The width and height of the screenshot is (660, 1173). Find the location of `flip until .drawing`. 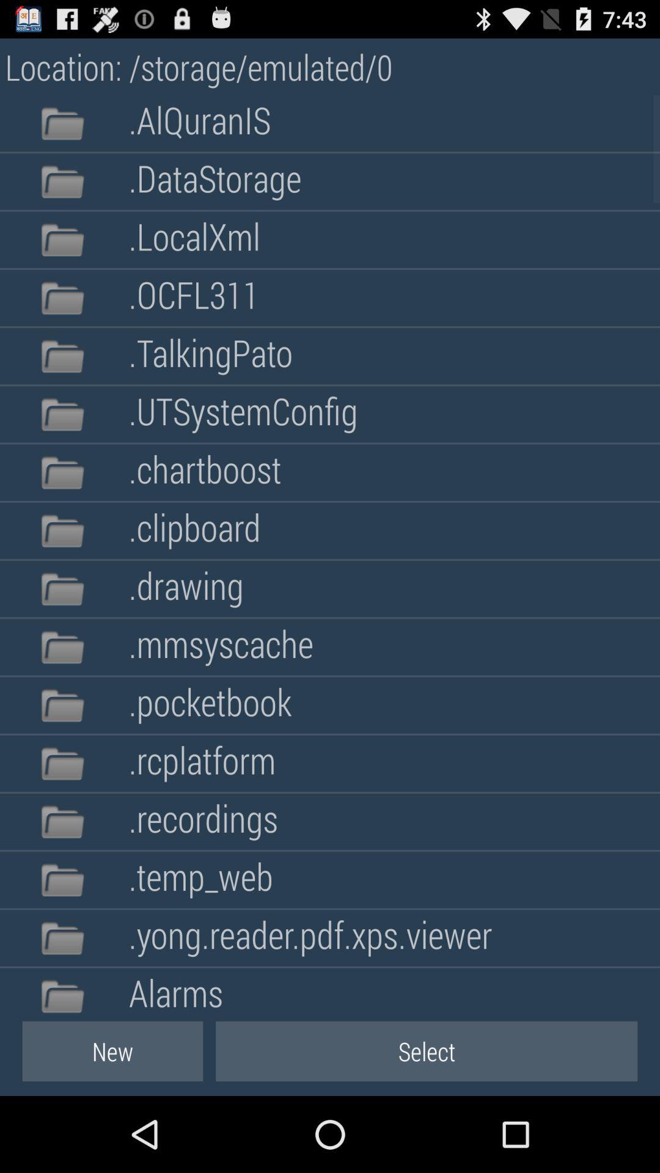

flip until .drawing is located at coordinates (186, 589).